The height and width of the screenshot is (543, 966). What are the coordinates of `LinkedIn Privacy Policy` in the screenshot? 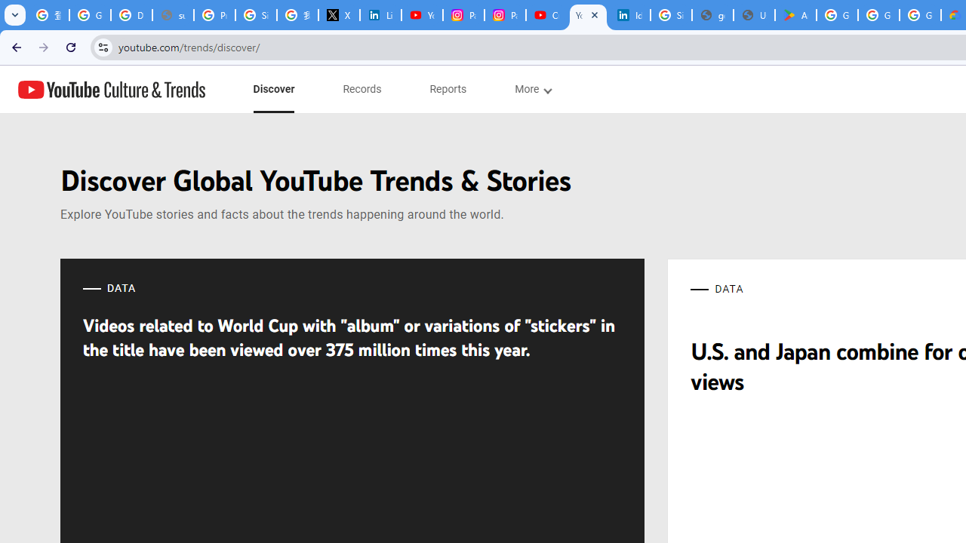 It's located at (380, 15).